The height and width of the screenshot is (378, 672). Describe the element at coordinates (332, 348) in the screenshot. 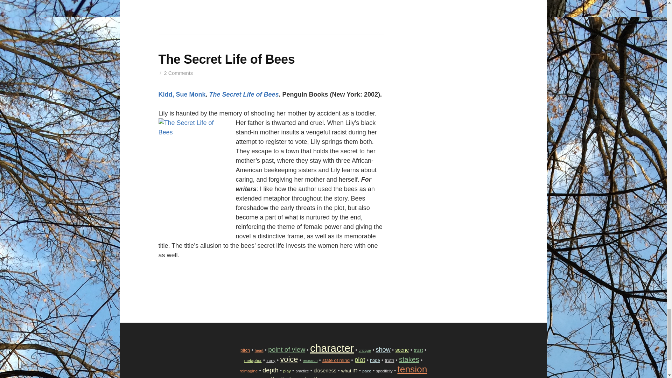

I see `character` at that location.